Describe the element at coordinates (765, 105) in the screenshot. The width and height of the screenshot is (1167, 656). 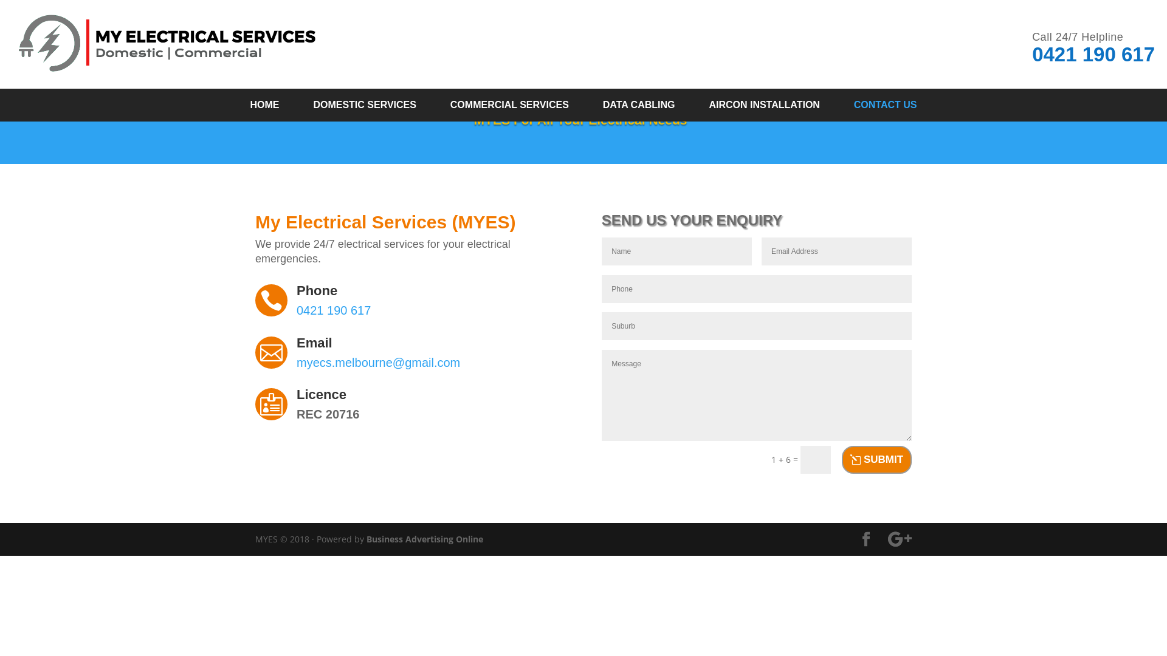
I see `AIRCON INSTALLATION` at that location.